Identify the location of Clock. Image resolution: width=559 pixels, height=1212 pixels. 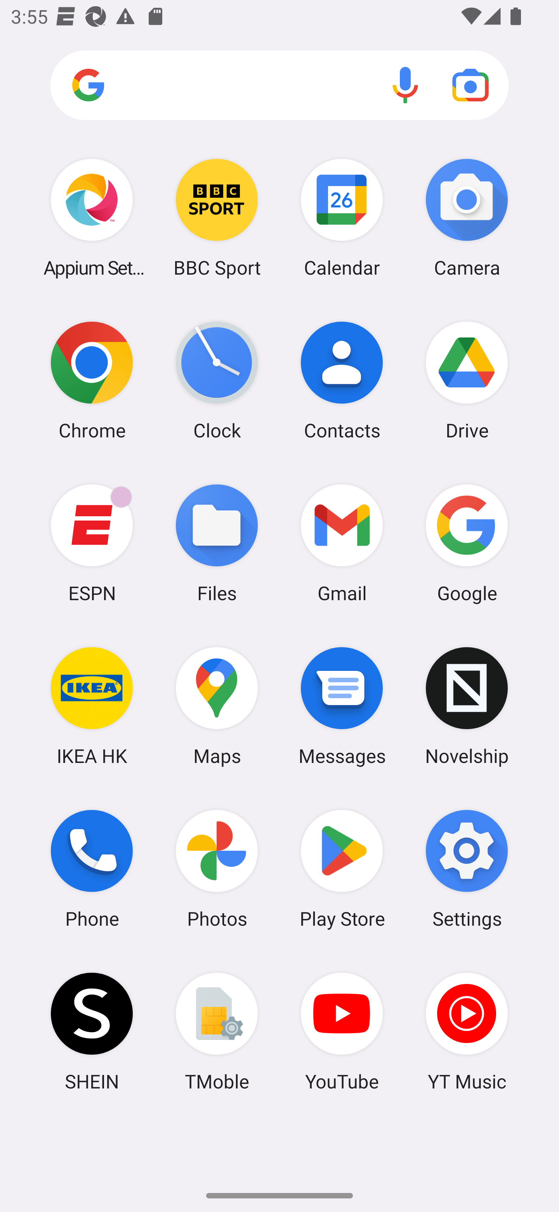
(217, 380).